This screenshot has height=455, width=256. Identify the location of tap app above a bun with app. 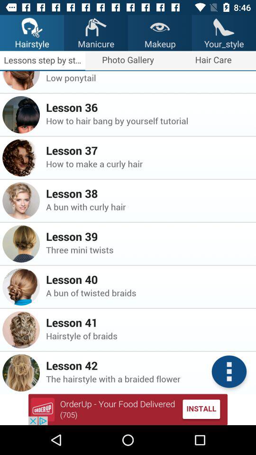
(148, 193).